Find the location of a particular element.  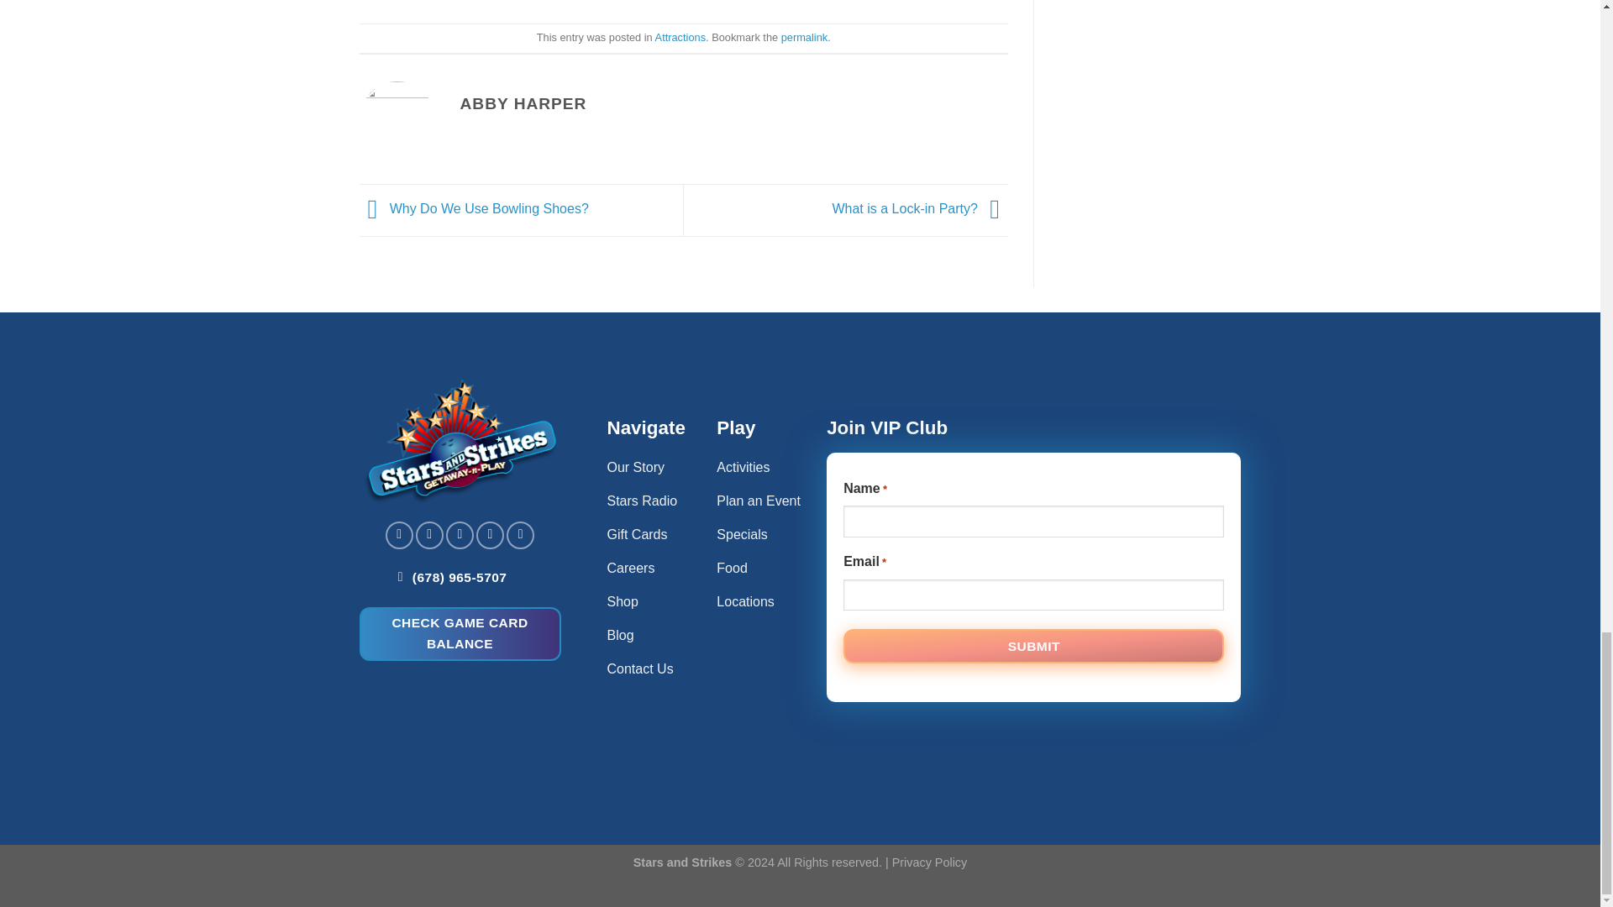

Follow on LinkedIn is located at coordinates (519, 536).